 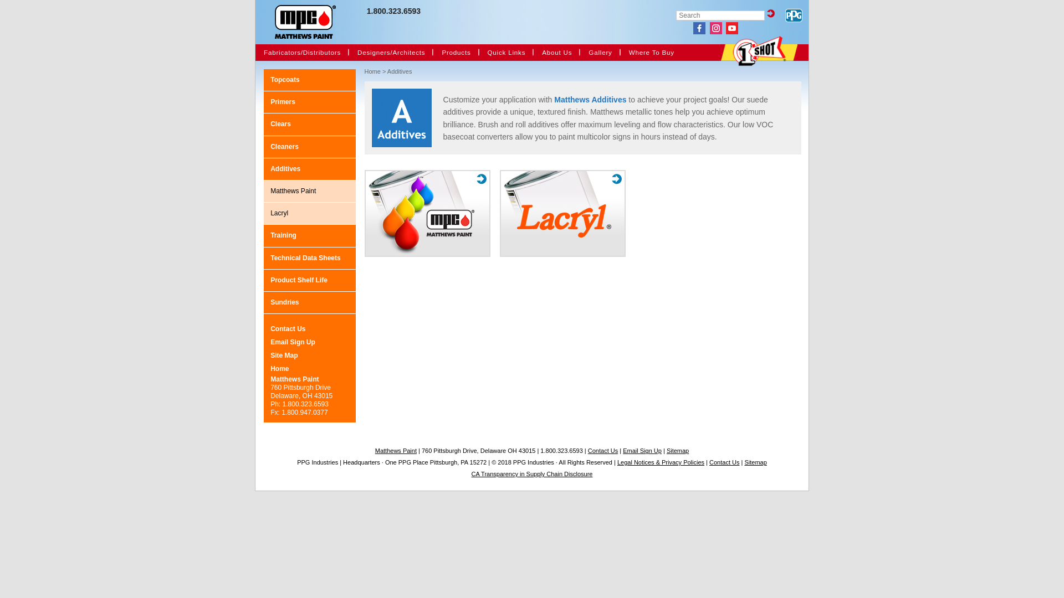 I want to click on Designers/Architects, so click(x=391, y=53).